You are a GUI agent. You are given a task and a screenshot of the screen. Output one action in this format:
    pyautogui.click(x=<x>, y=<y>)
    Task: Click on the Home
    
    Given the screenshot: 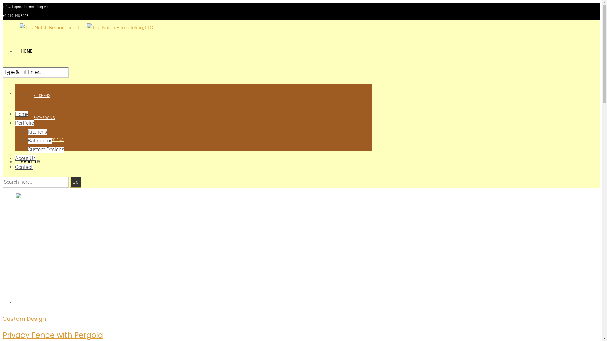 What is the action you would take?
    pyautogui.click(x=22, y=114)
    